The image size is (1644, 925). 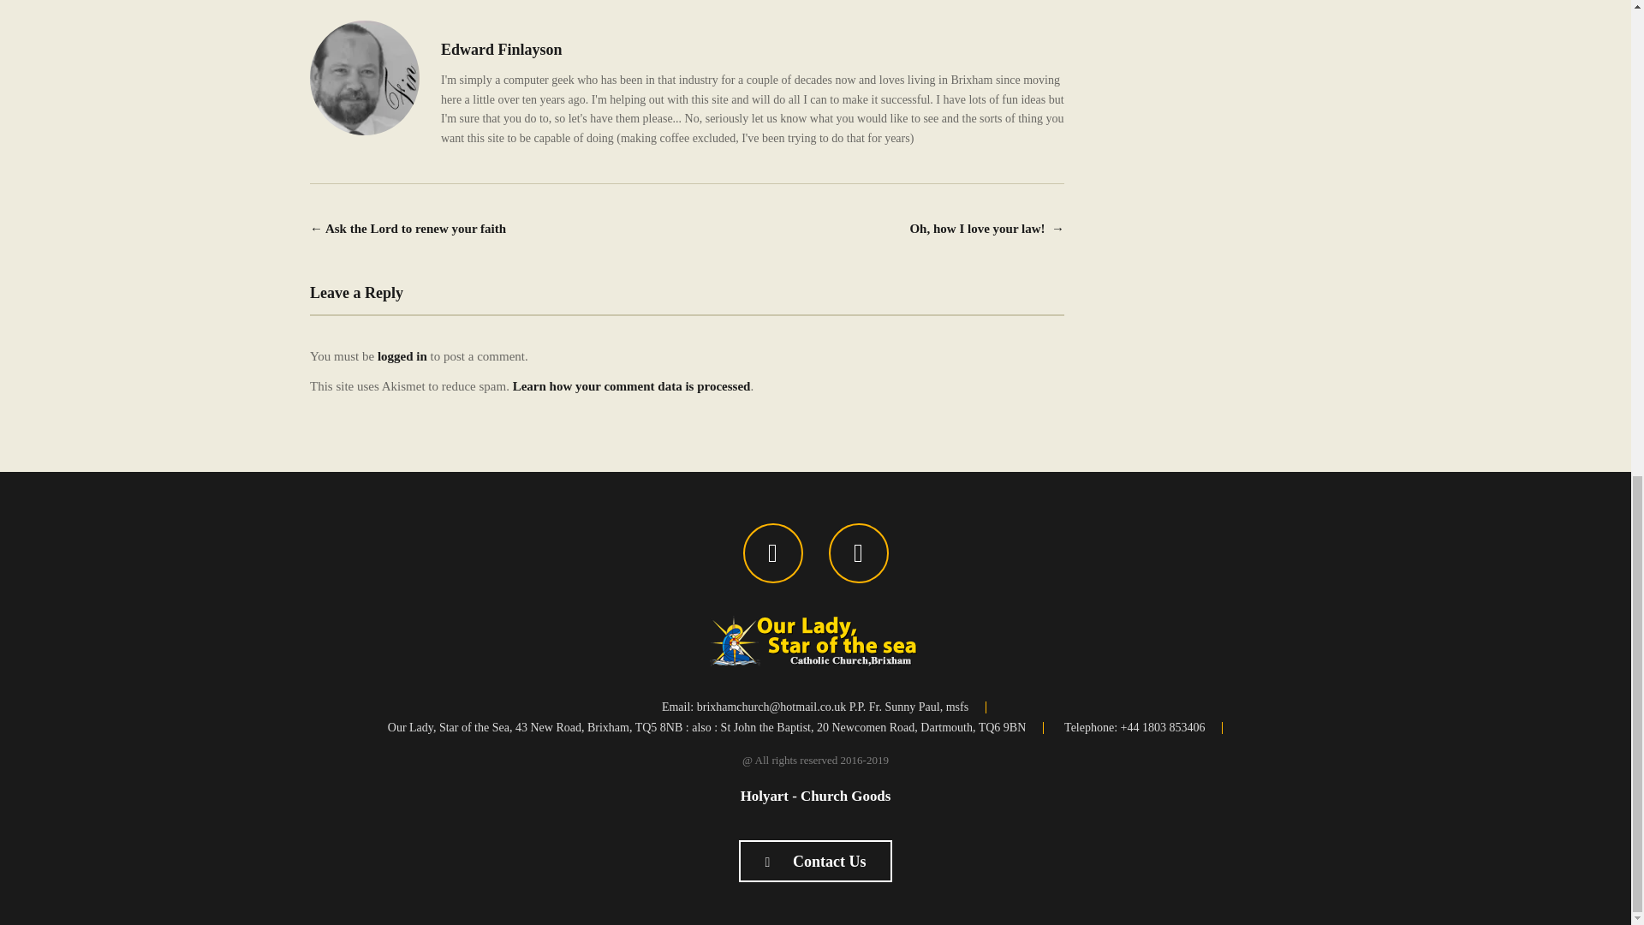 What do you see at coordinates (402, 356) in the screenshot?
I see `logged in` at bounding box center [402, 356].